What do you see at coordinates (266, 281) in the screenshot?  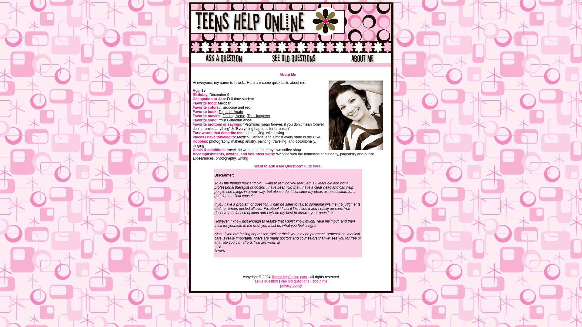 I see `ask a question` at bounding box center [266, 281].